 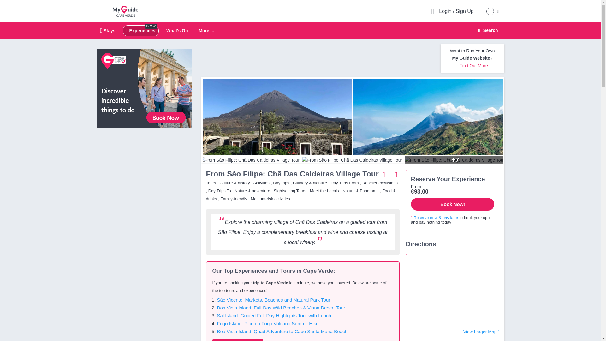 I want to click on Share with Friends, so click(x=384, y=174).